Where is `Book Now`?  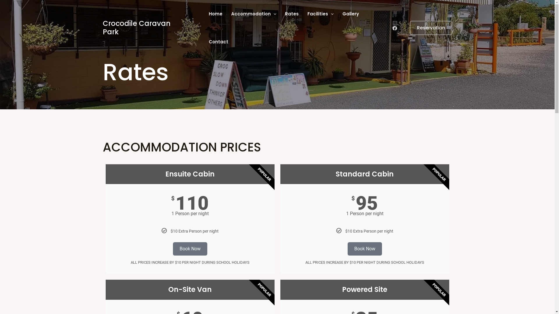
Book Now is located at coordinates (365, 249).